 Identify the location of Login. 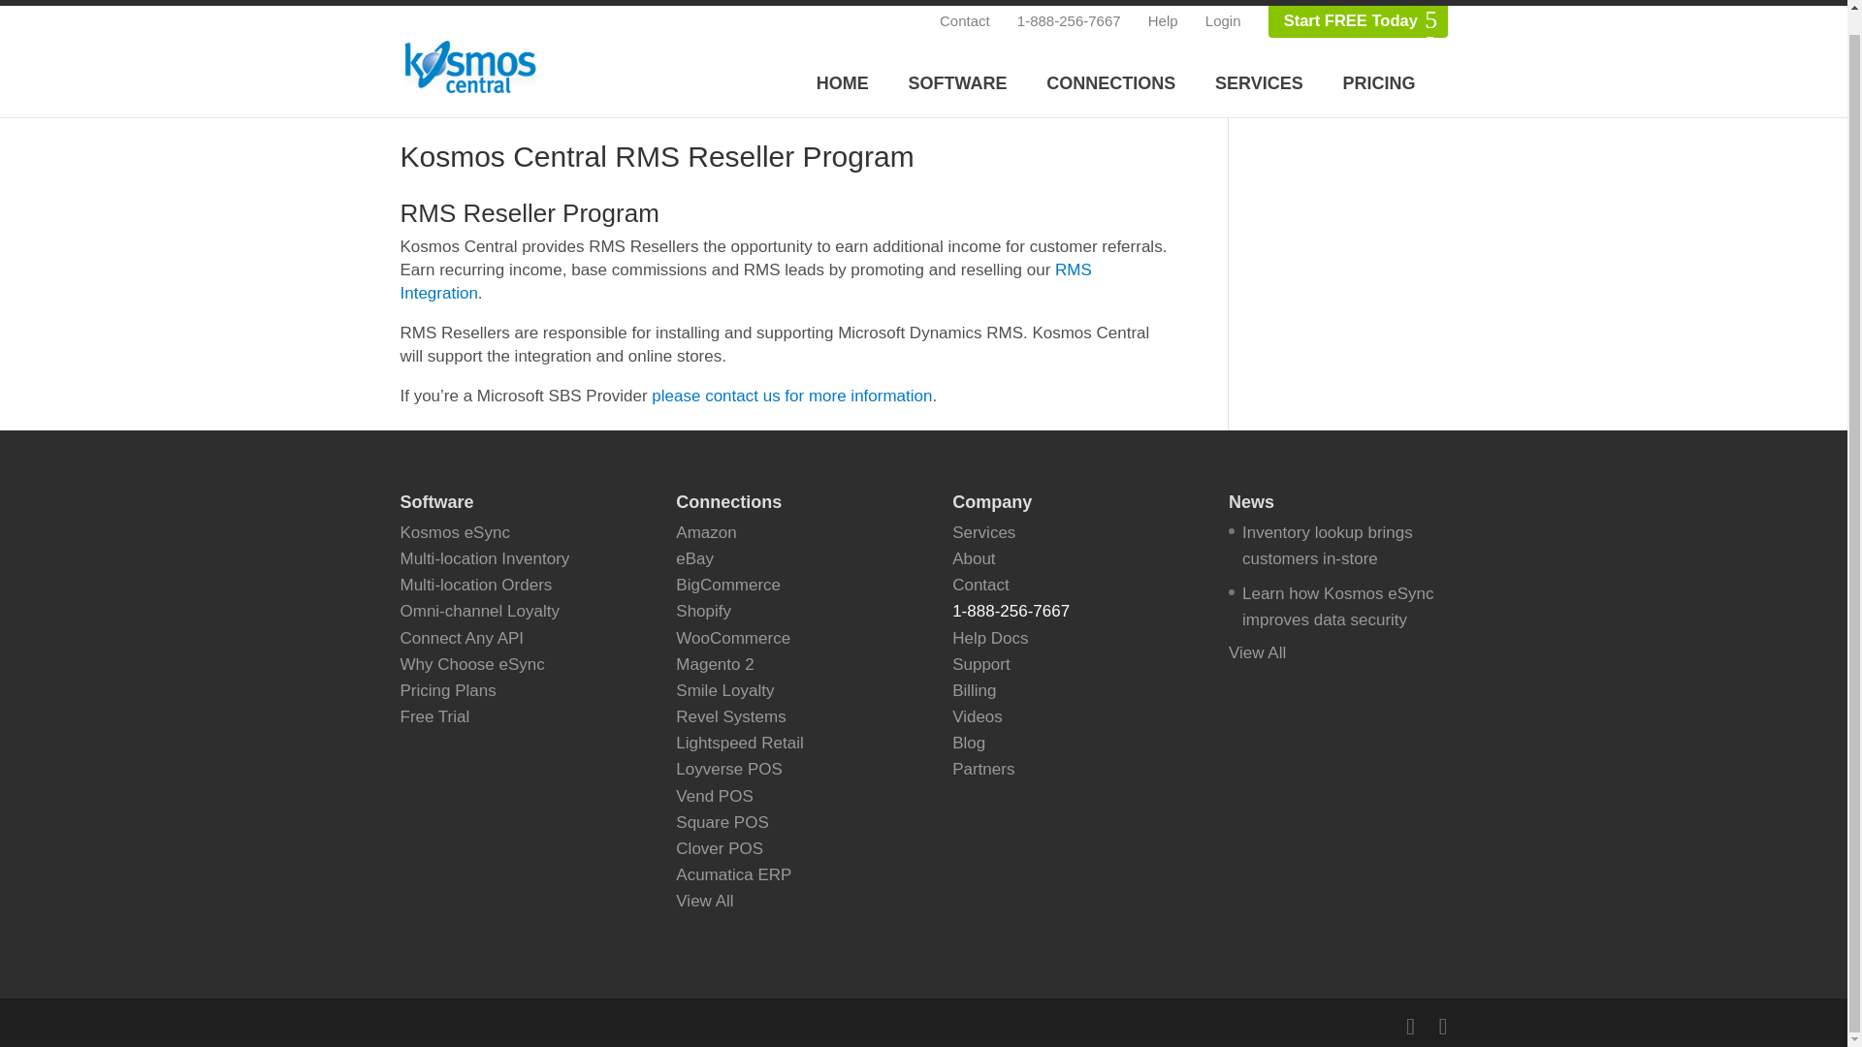
(1223, 3).